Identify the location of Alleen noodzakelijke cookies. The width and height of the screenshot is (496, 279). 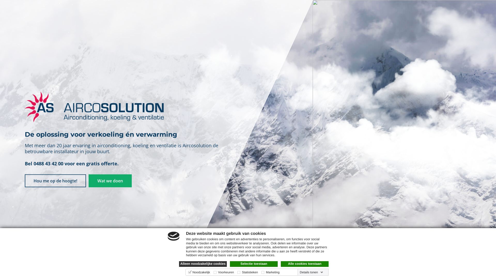
(203, 264).